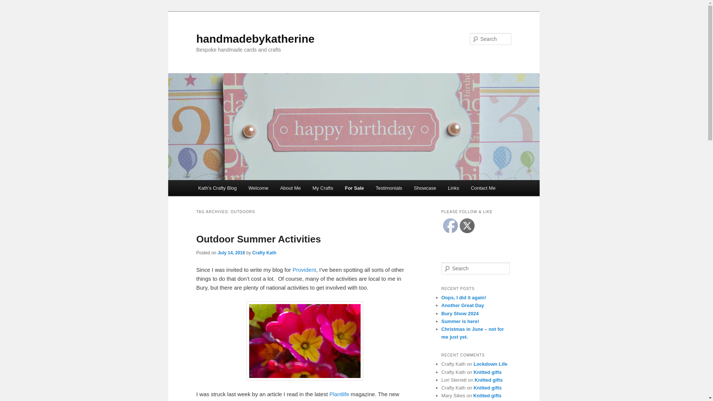 Image resolution: width=713 pixels, height=401 pixels. I want to click on Facebook, so click(450, 225).